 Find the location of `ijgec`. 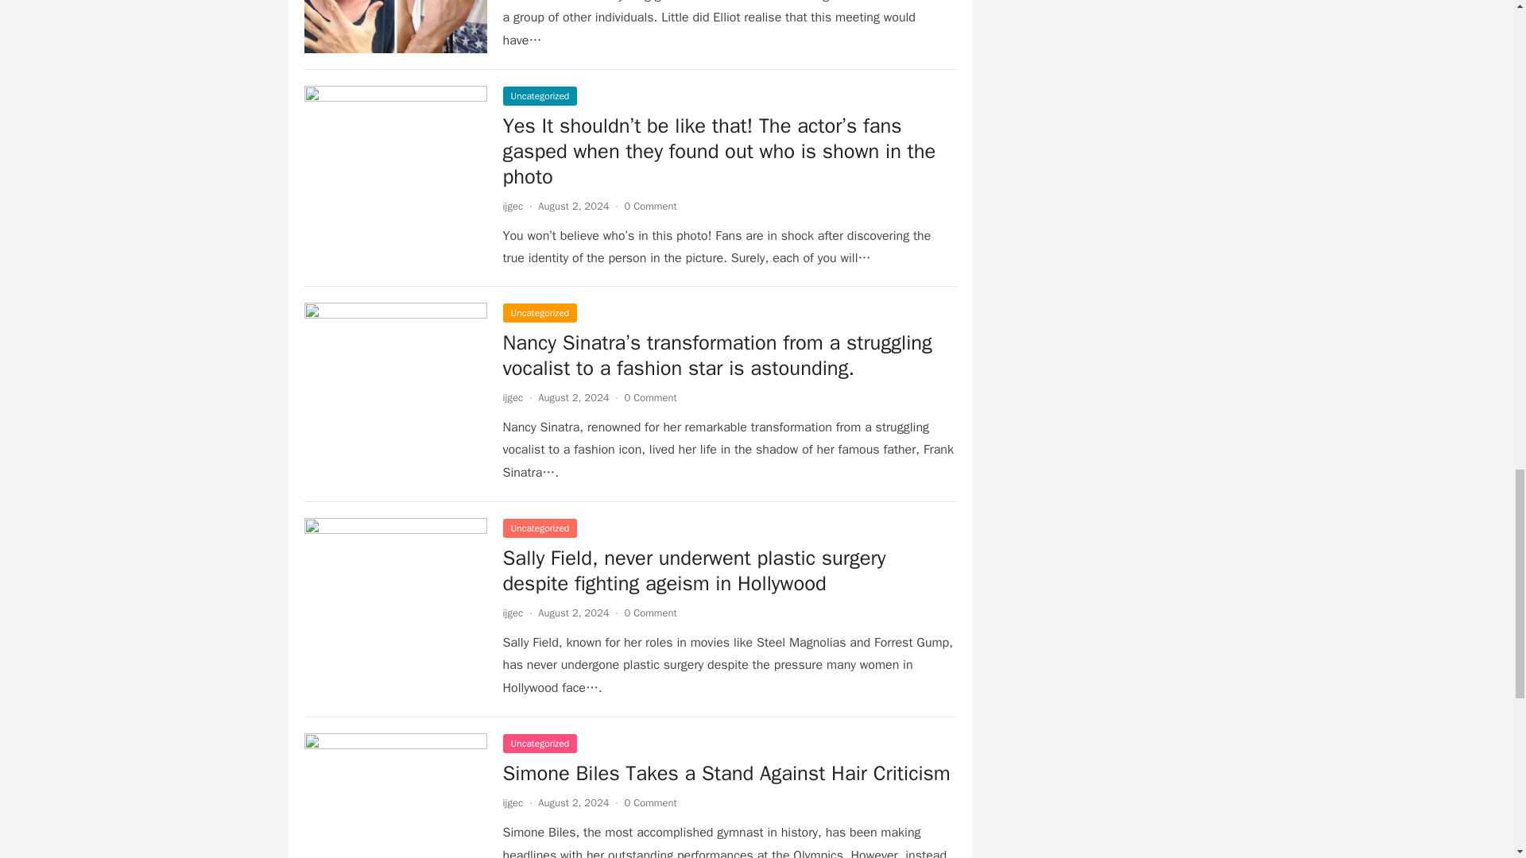

ijgec is located at coordinates (512, 397).